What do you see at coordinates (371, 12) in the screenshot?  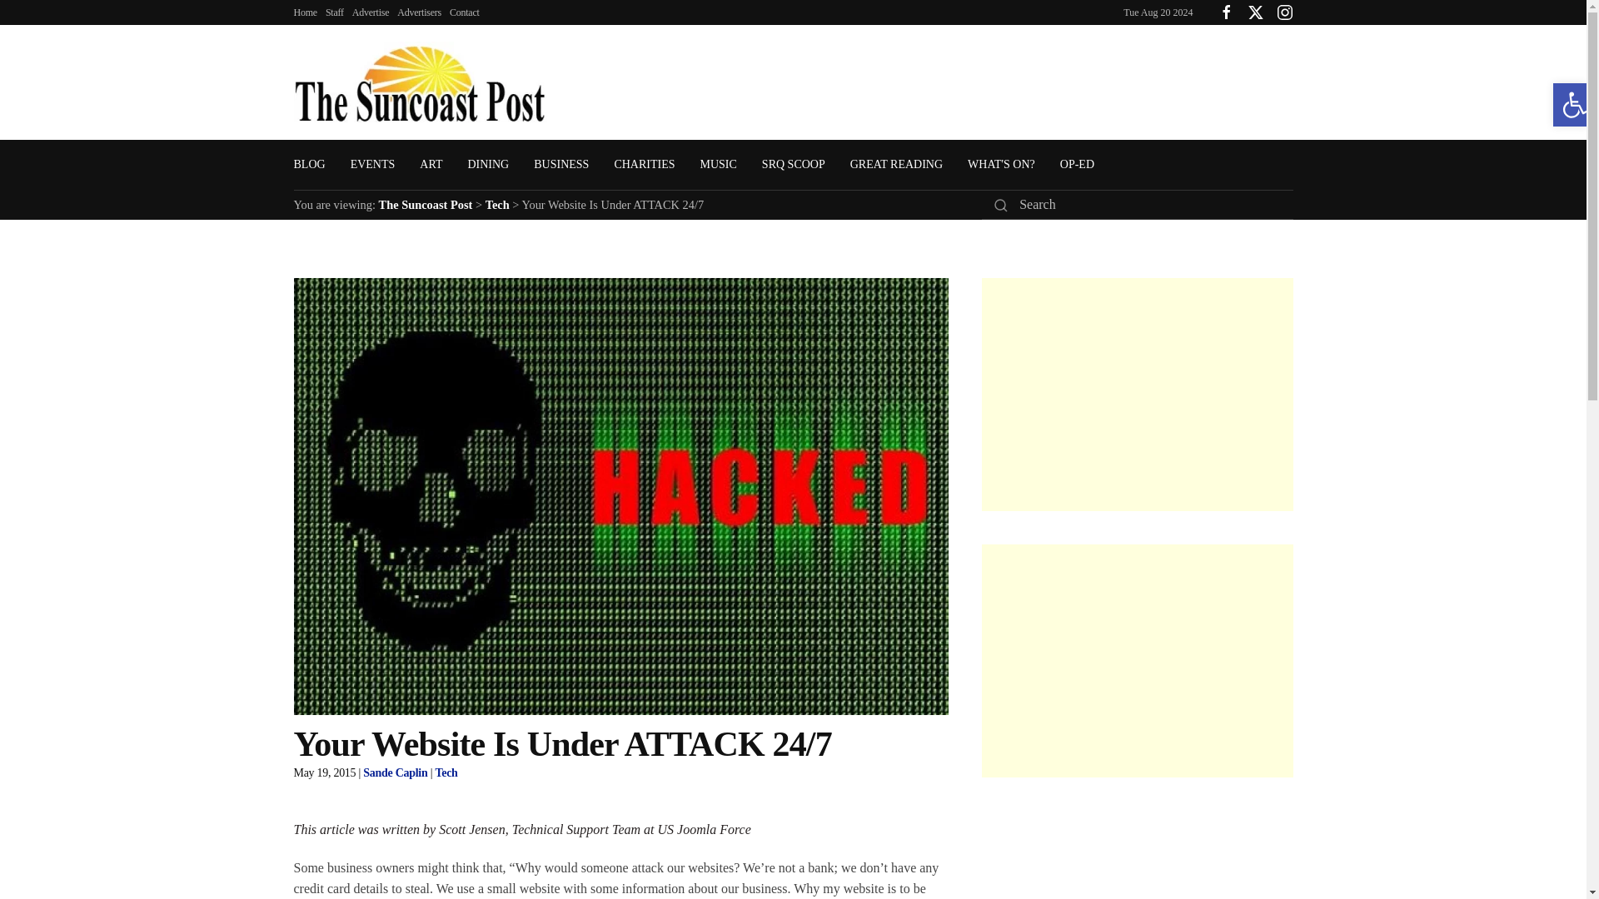 I see `Advertise` at bounding box center [371, 12].